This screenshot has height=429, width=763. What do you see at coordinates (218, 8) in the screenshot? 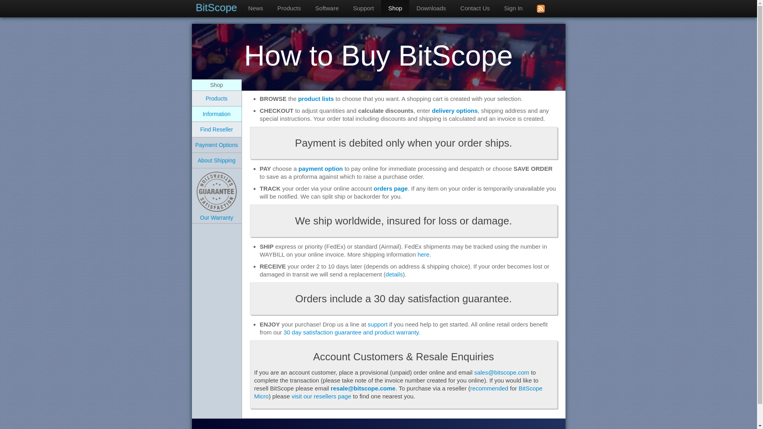
I see `BitScope Online Home Page` at bounding box center [218, 8].